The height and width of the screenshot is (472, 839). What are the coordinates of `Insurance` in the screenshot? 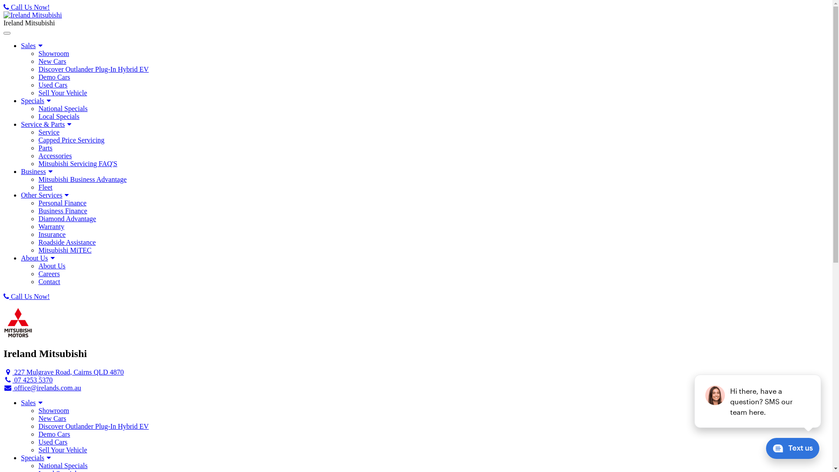 It's located at (433, 235).